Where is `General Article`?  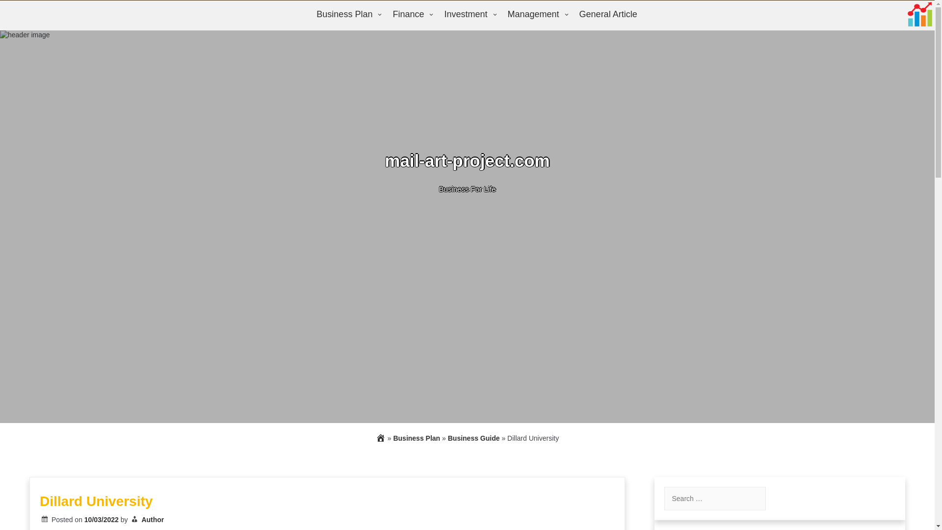
General Article is located at coordinates (608, 15).